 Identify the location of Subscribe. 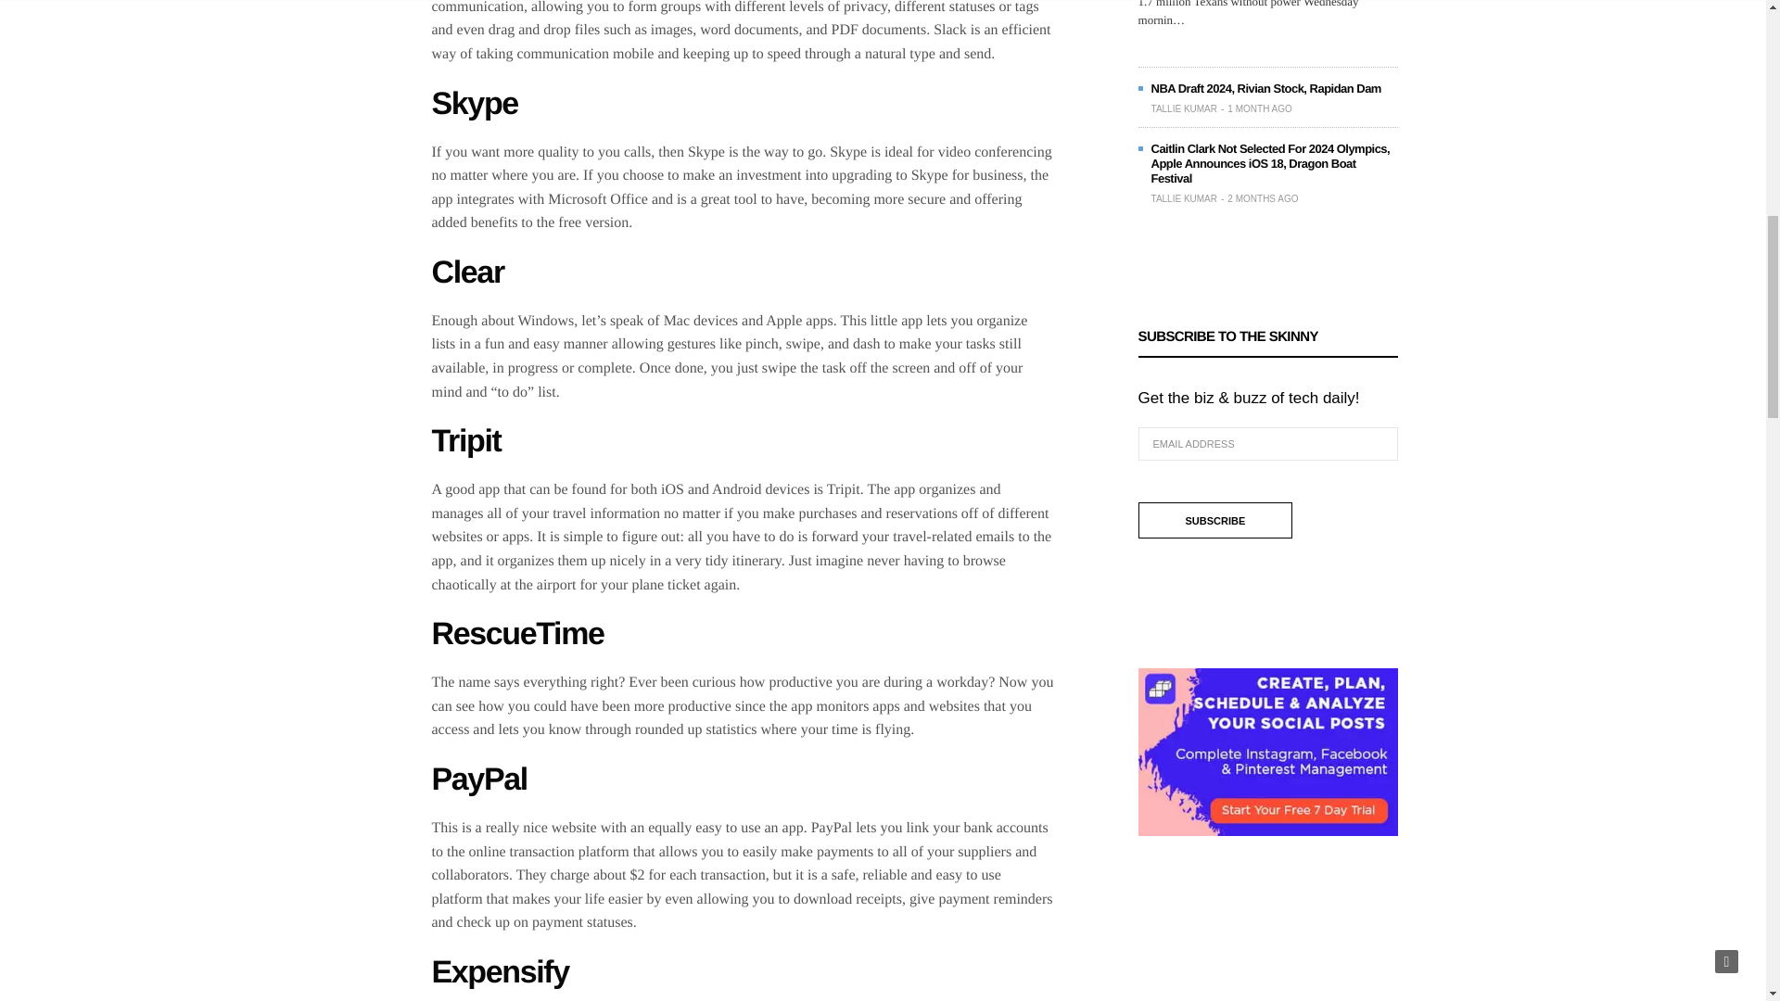
(1216, 521).